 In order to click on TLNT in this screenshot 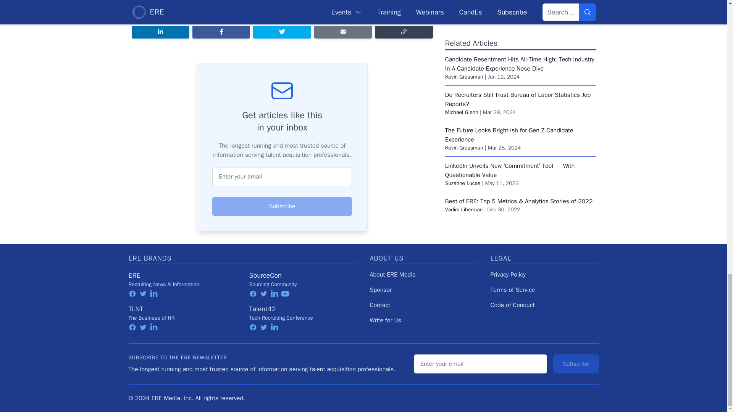, I will do `click(136, 309)`.